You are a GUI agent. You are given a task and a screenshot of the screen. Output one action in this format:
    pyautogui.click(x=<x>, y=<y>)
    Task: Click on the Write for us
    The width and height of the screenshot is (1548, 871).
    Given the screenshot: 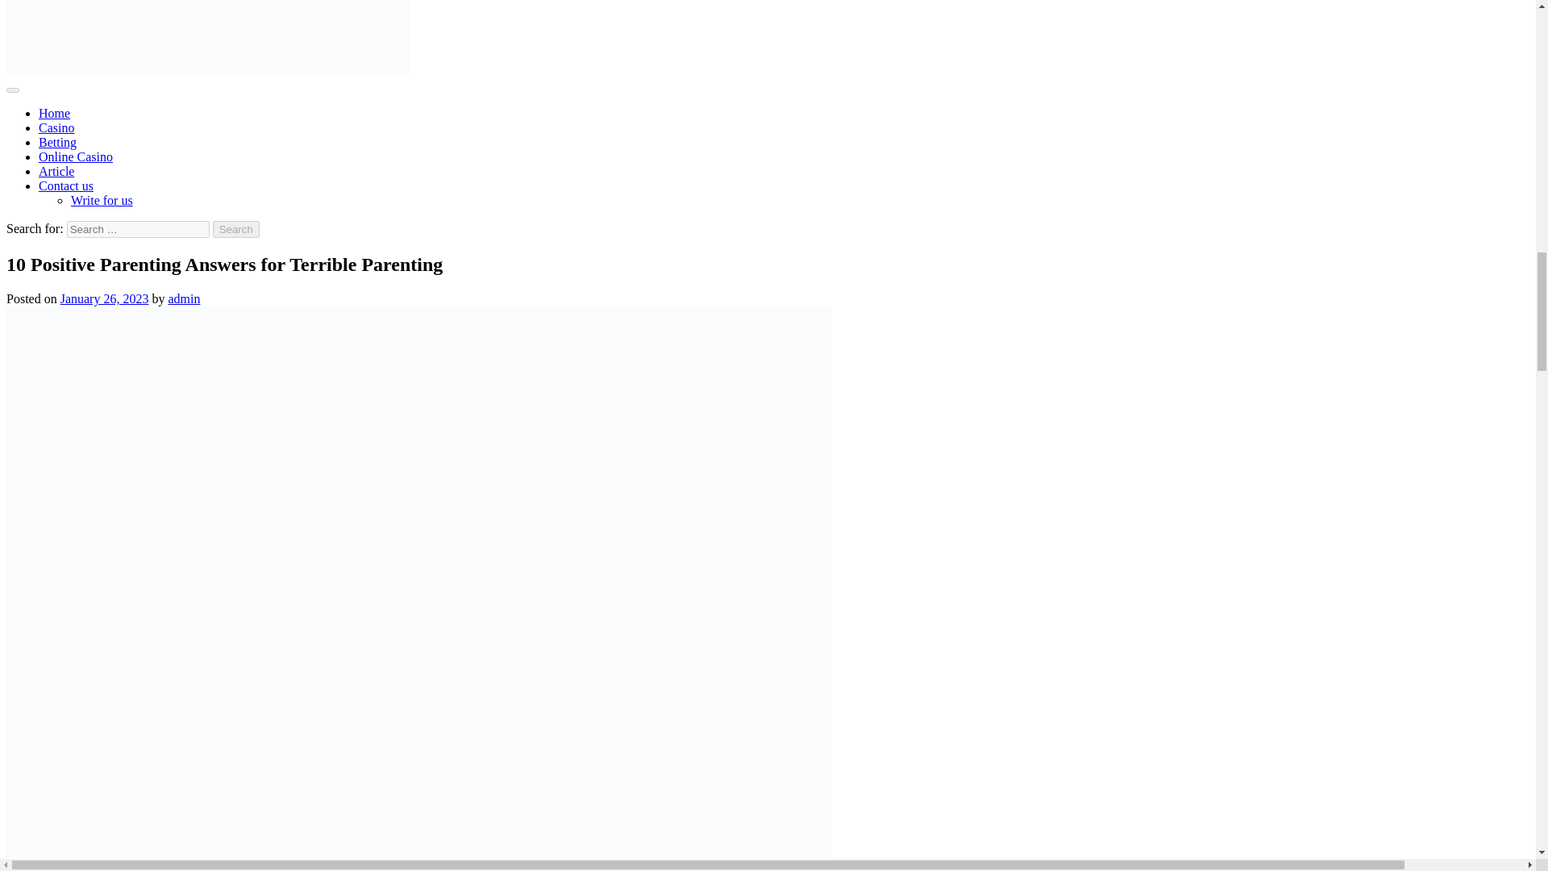 What is the action you would take?
    pyautogui.click(x=102, y=200)
    